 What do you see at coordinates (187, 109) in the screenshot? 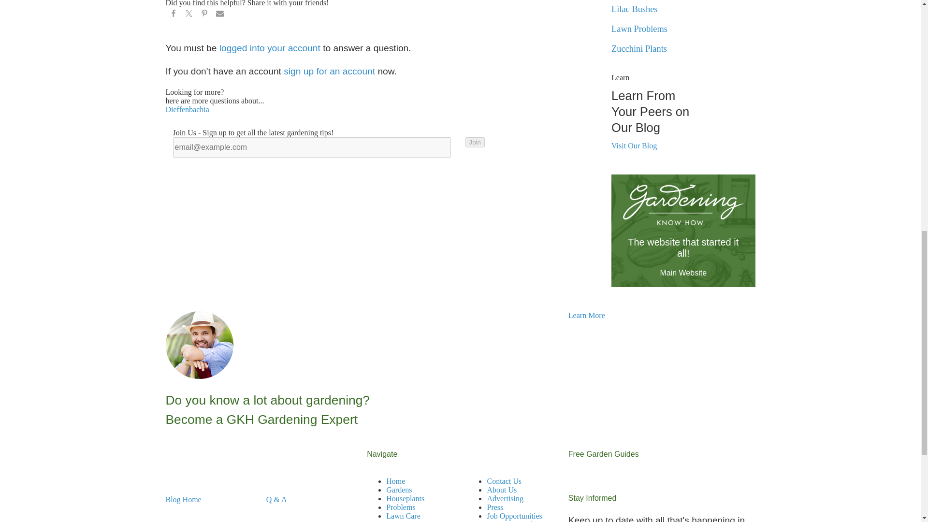
I see `Dieffenbachia` at bounding box center [187, 109].